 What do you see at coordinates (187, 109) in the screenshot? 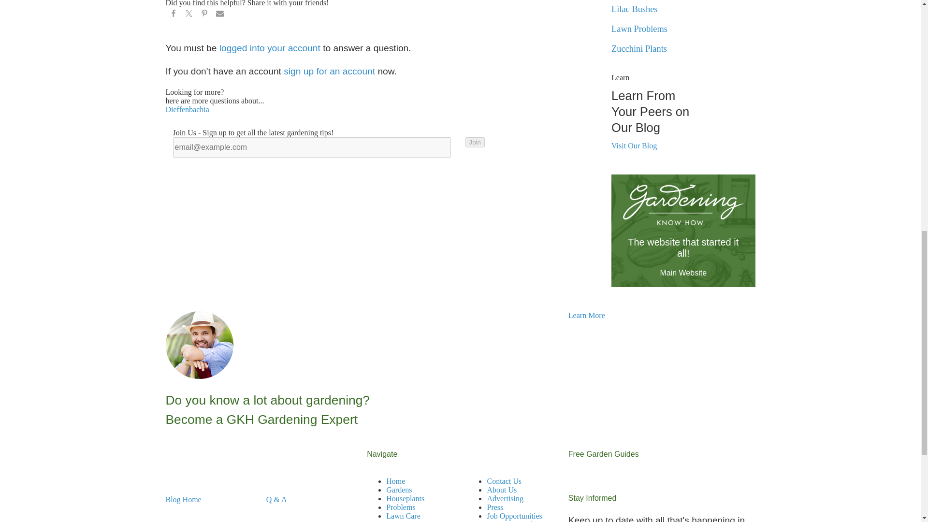
I see `Dieffenbachia` at bounding box center [187, 109].